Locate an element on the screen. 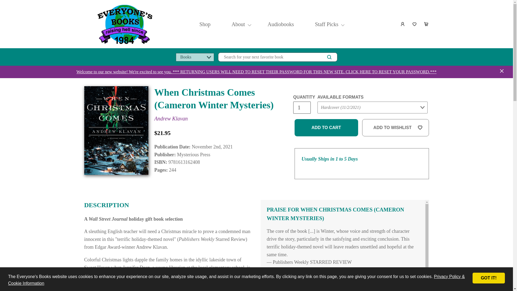  Submit is located at coordinates (327, 118).